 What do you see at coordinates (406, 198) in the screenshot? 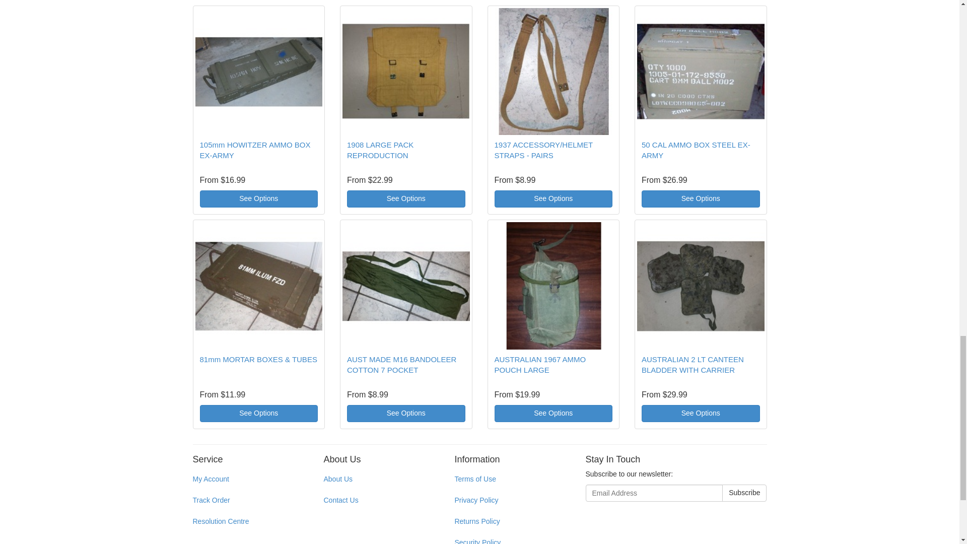
I see `Buying Options` at bounding box center [406, 198].